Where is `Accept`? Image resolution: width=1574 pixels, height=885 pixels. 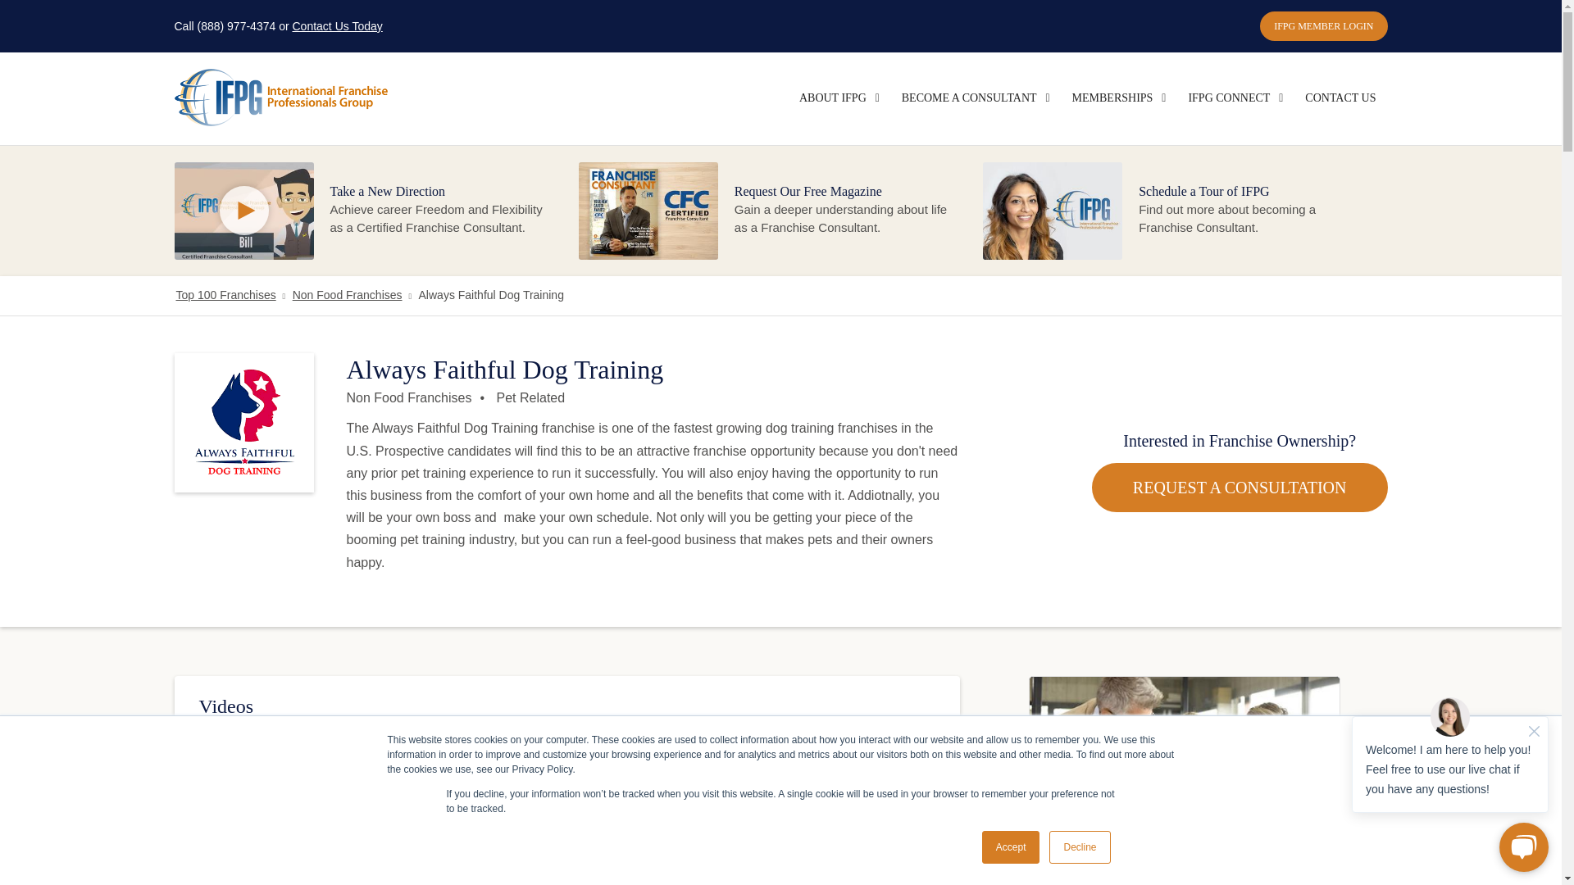
Accept is located at coordinates (1012, 847).